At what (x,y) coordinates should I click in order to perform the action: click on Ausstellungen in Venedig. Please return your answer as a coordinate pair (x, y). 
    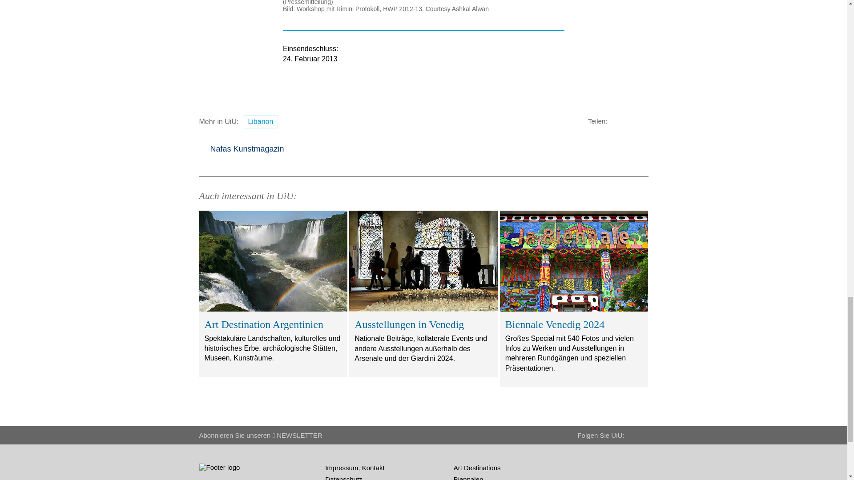
    Looking at the image, I should click on (423, 261).